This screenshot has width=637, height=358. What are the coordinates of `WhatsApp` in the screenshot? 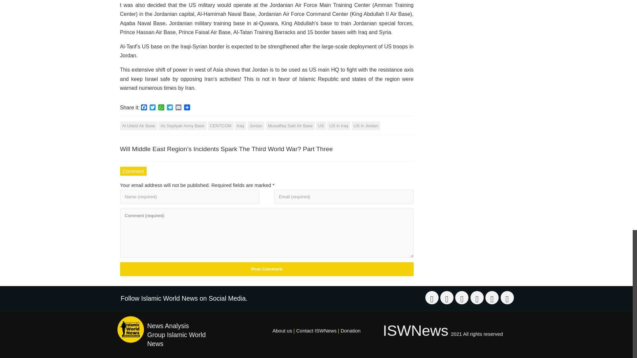 It's located at (161, 108).